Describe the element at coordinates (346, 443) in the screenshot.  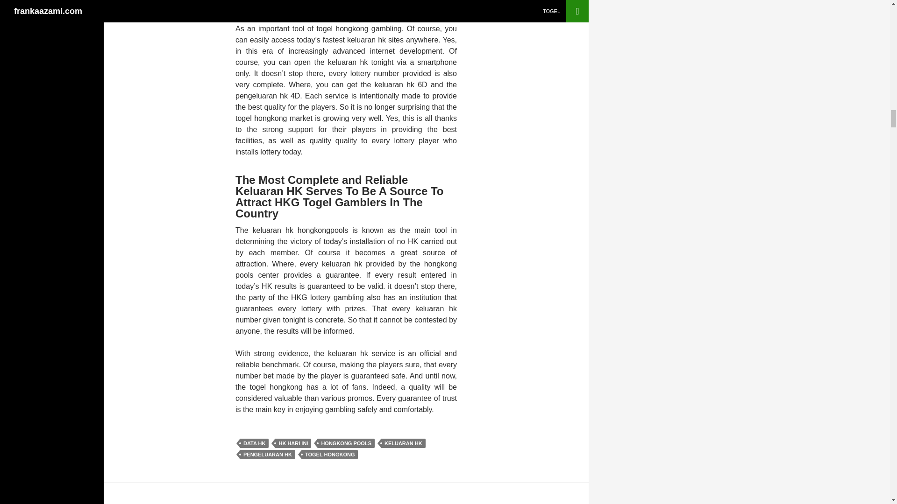
I see `HONGKONG POOLS` at that location.